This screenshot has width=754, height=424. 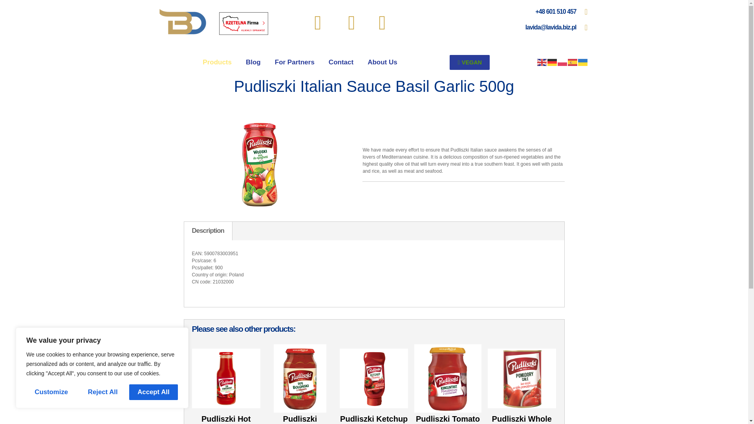 I want to click on Products, so click(x=217, y=62).